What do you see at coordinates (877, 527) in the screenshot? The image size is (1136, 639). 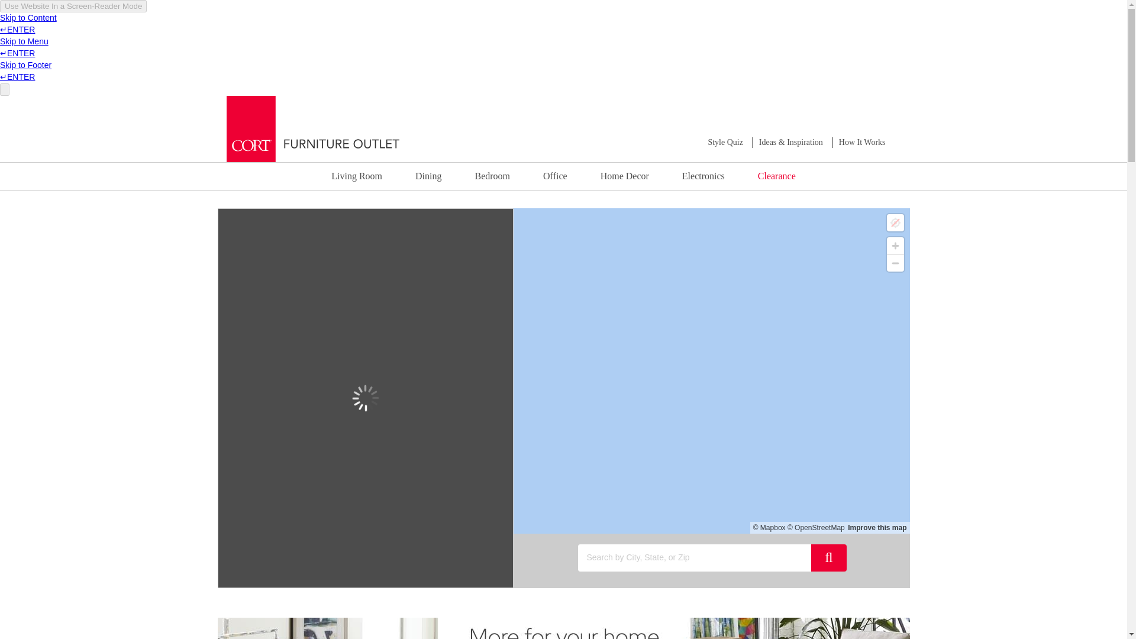 I see `Improve this map` at bounding box center [877, 527].